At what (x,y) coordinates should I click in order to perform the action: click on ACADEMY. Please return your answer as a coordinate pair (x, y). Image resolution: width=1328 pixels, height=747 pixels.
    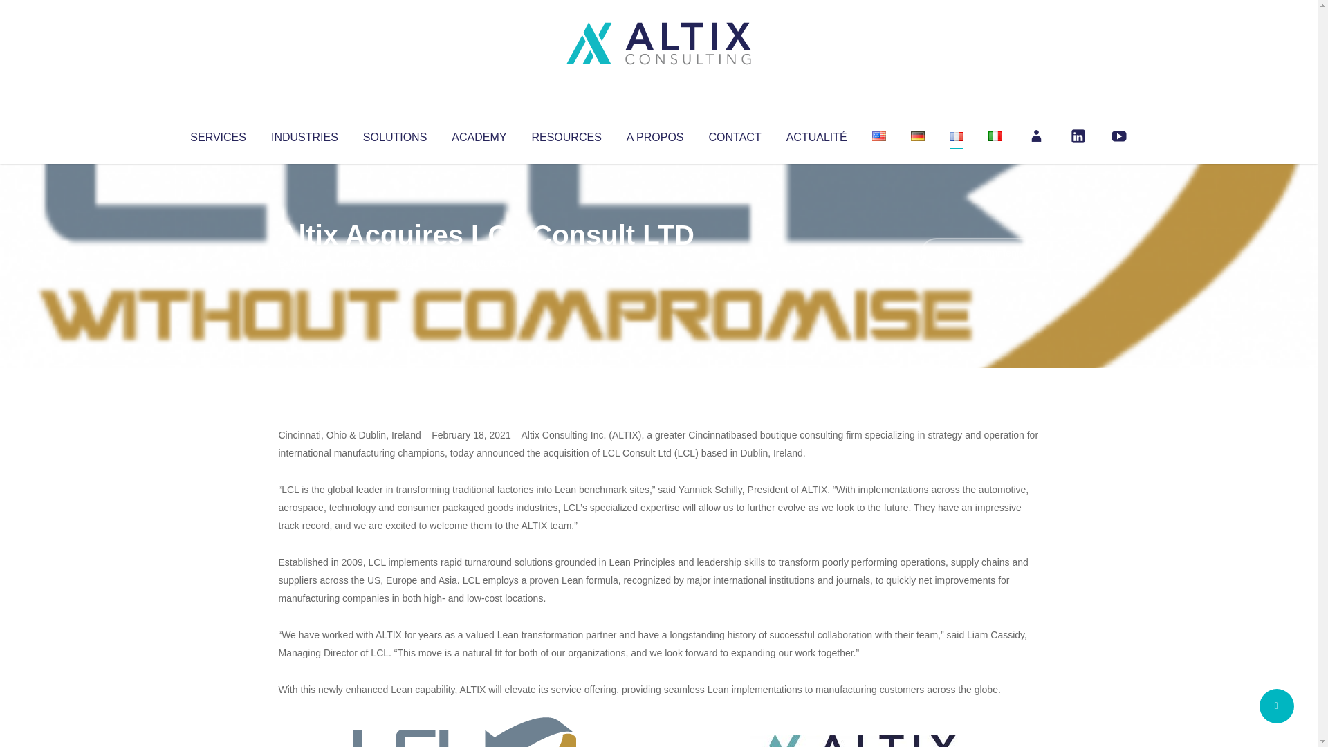
    Looking at the image, I should click on (479, 134).